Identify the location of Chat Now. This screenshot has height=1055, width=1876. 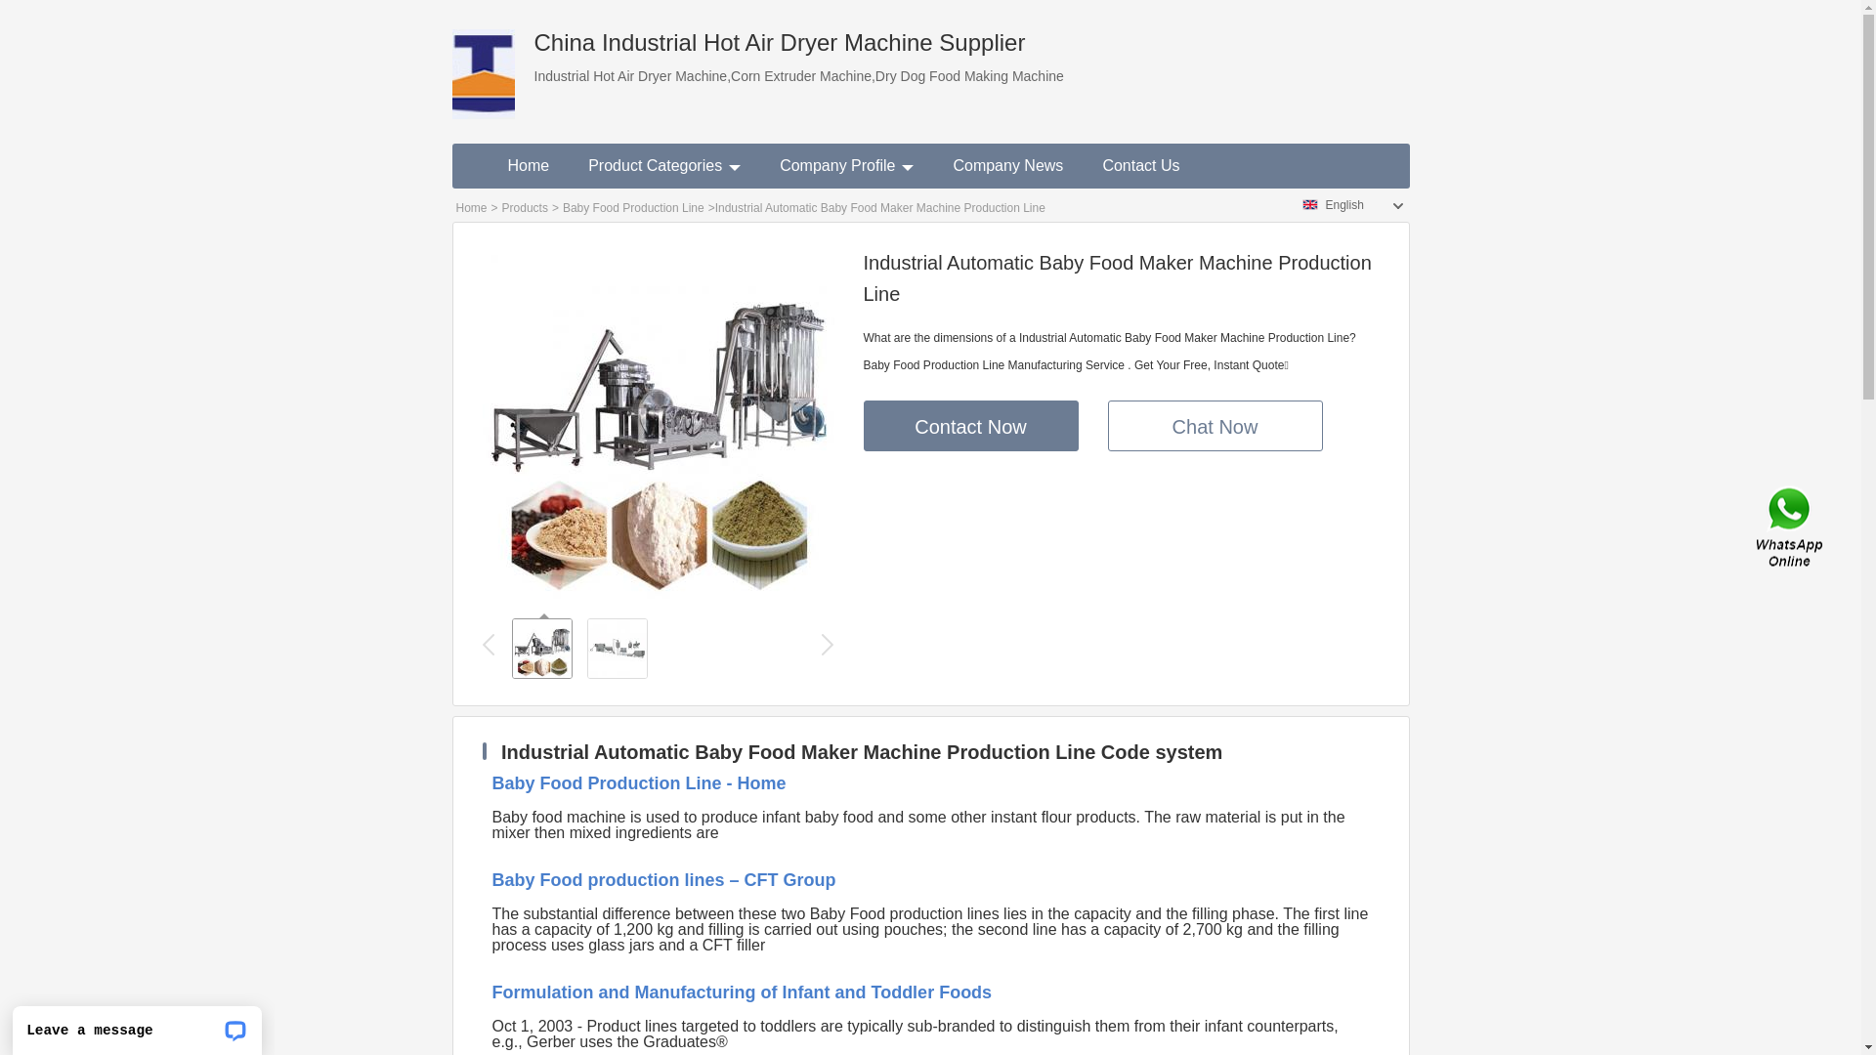
(1215, 426).